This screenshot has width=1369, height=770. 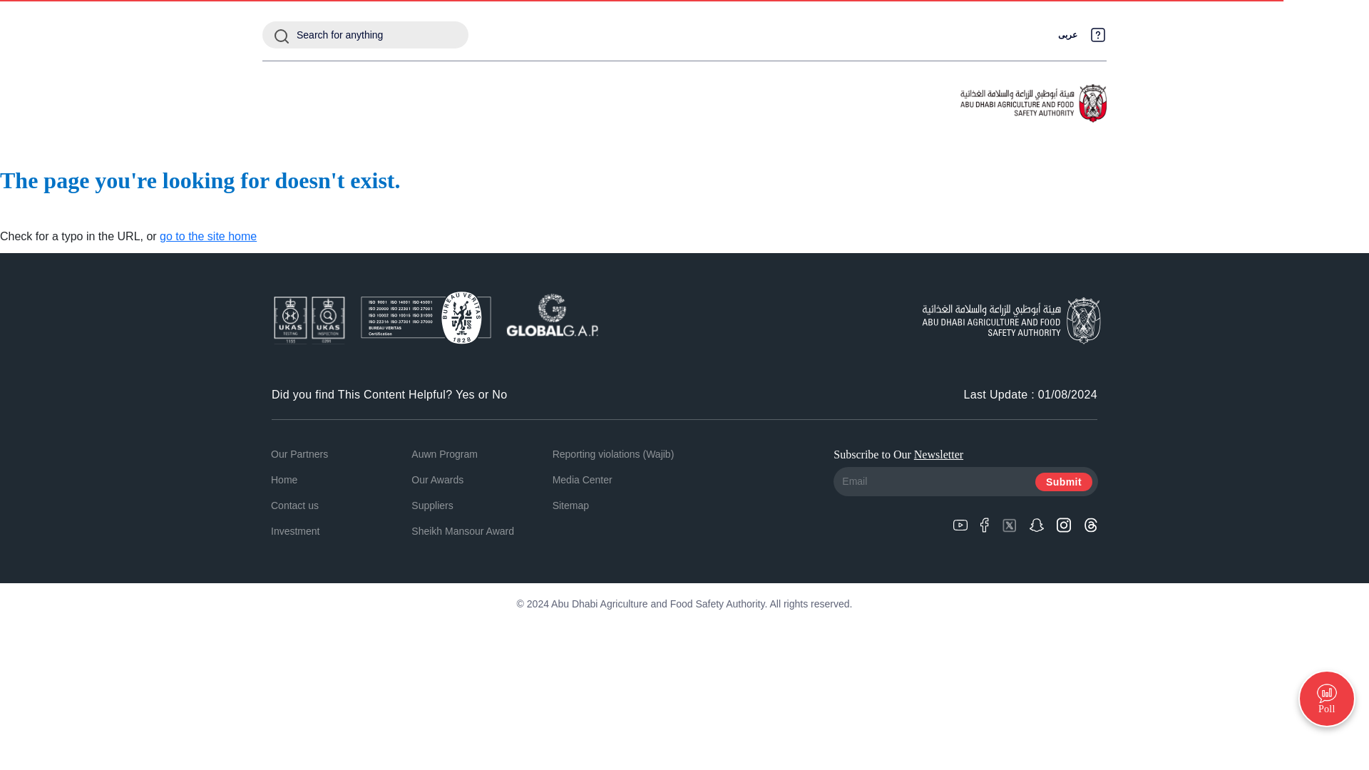 I want to click on Our Partners, so click(x=299, y=453).